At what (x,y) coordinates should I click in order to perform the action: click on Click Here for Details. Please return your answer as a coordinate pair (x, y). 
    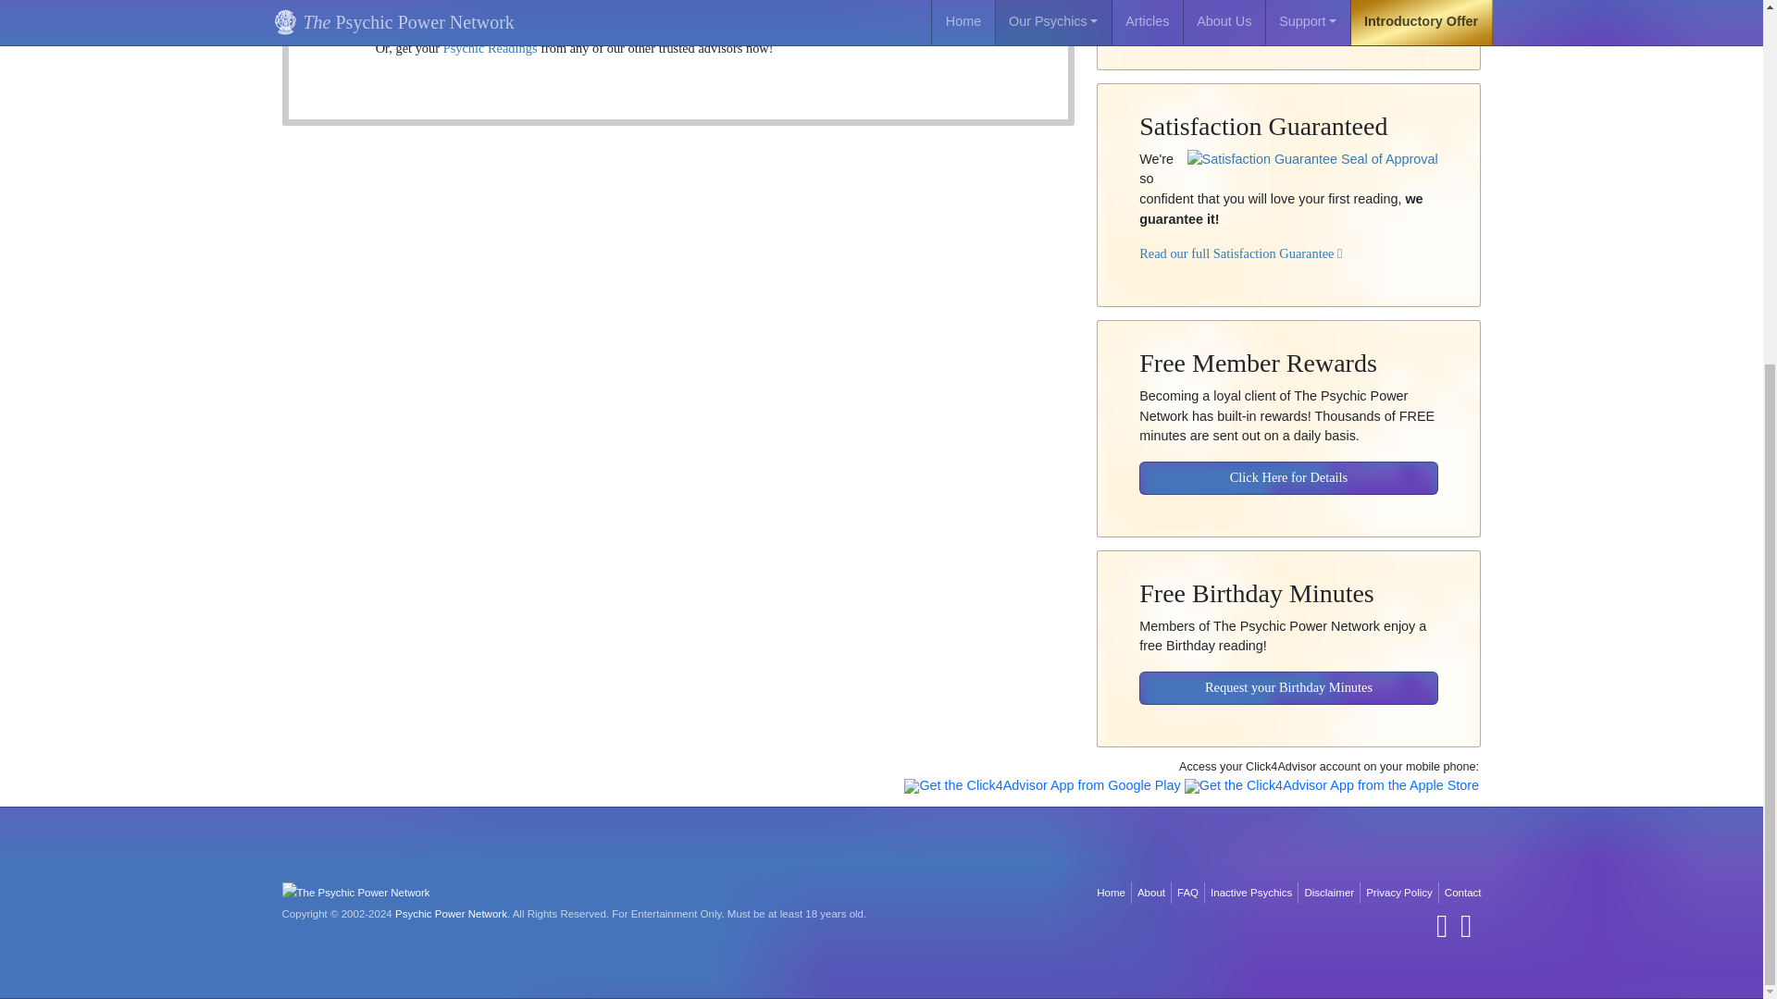
    Looking at the image, I should click on (1288, 464).